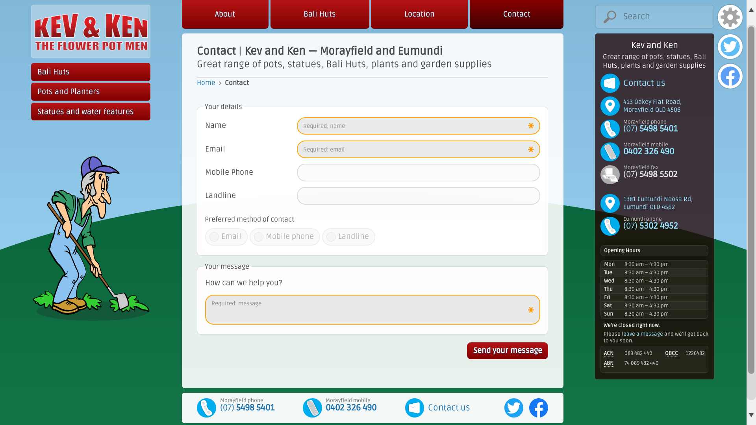 The image size is (756, 425). Describe the element at coordinates (643, 334) in the screenshot. I see `leave a message` at that location.